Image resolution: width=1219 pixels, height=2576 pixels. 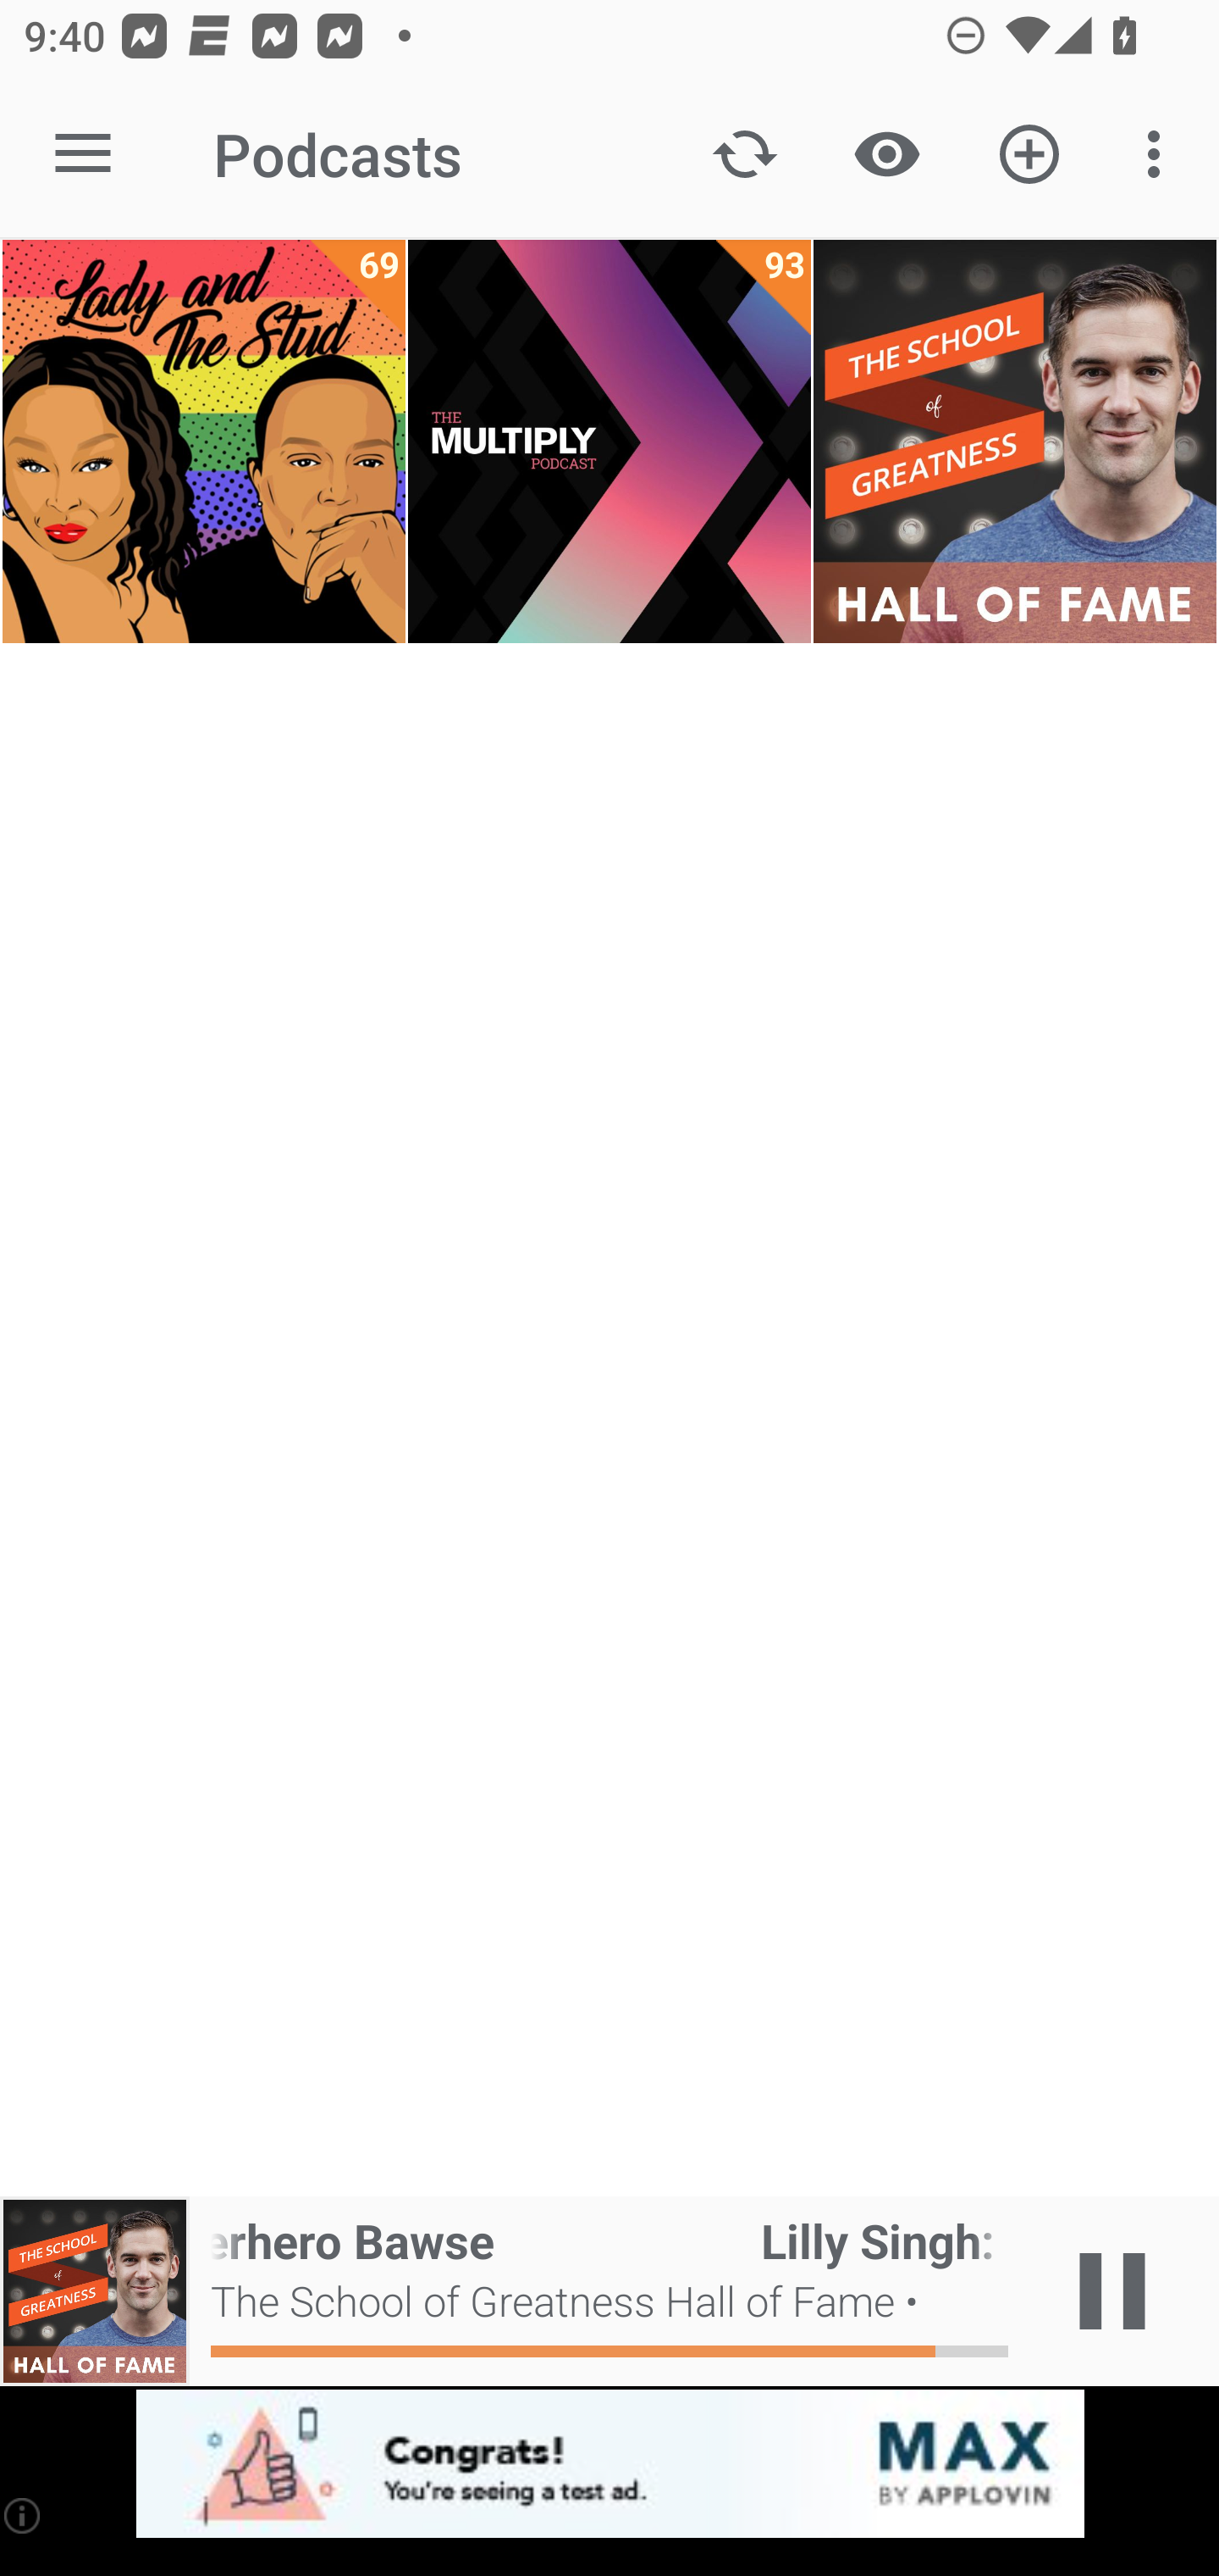 What do you see at coordinates (745, 154) in the screenshot?
I see `Update` at bounding box center [745, 154].